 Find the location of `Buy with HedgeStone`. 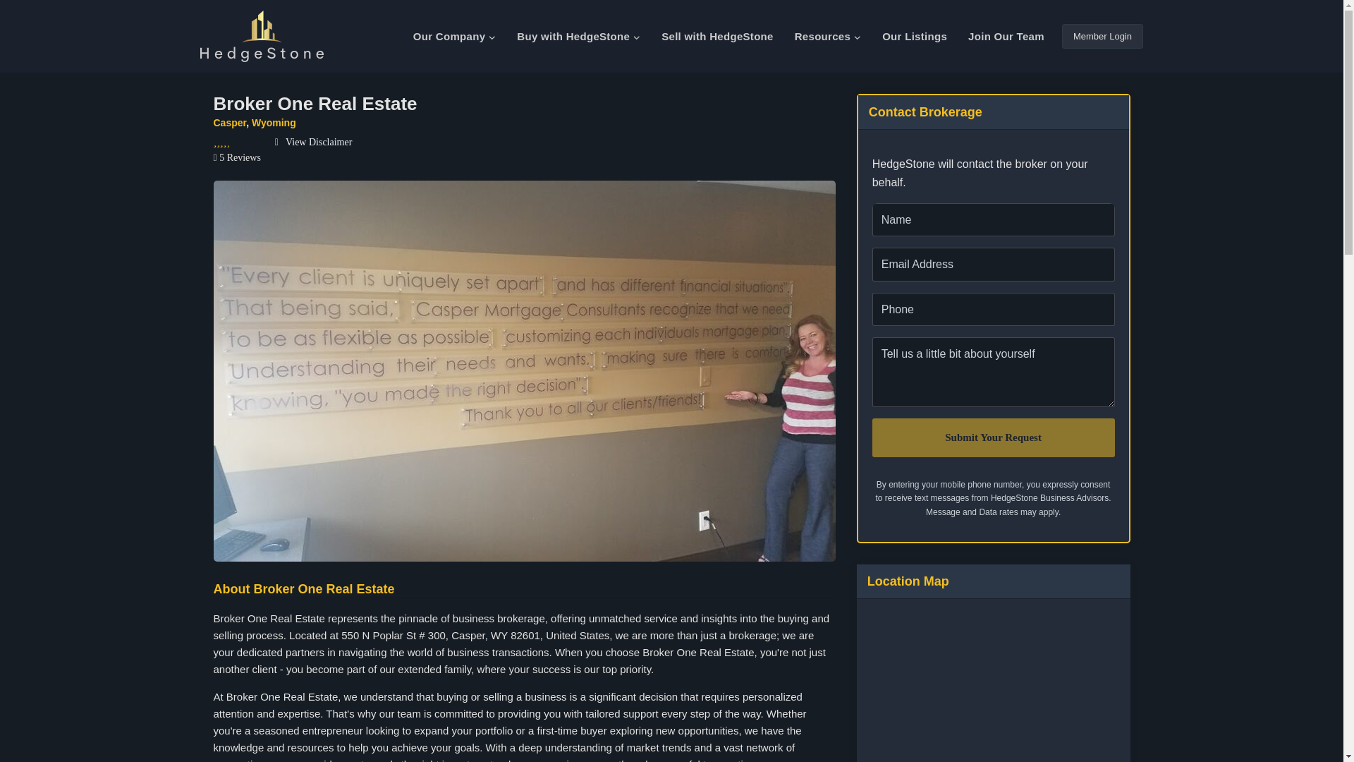

Buy with HedgeStone is located at coordinates (578, 36).